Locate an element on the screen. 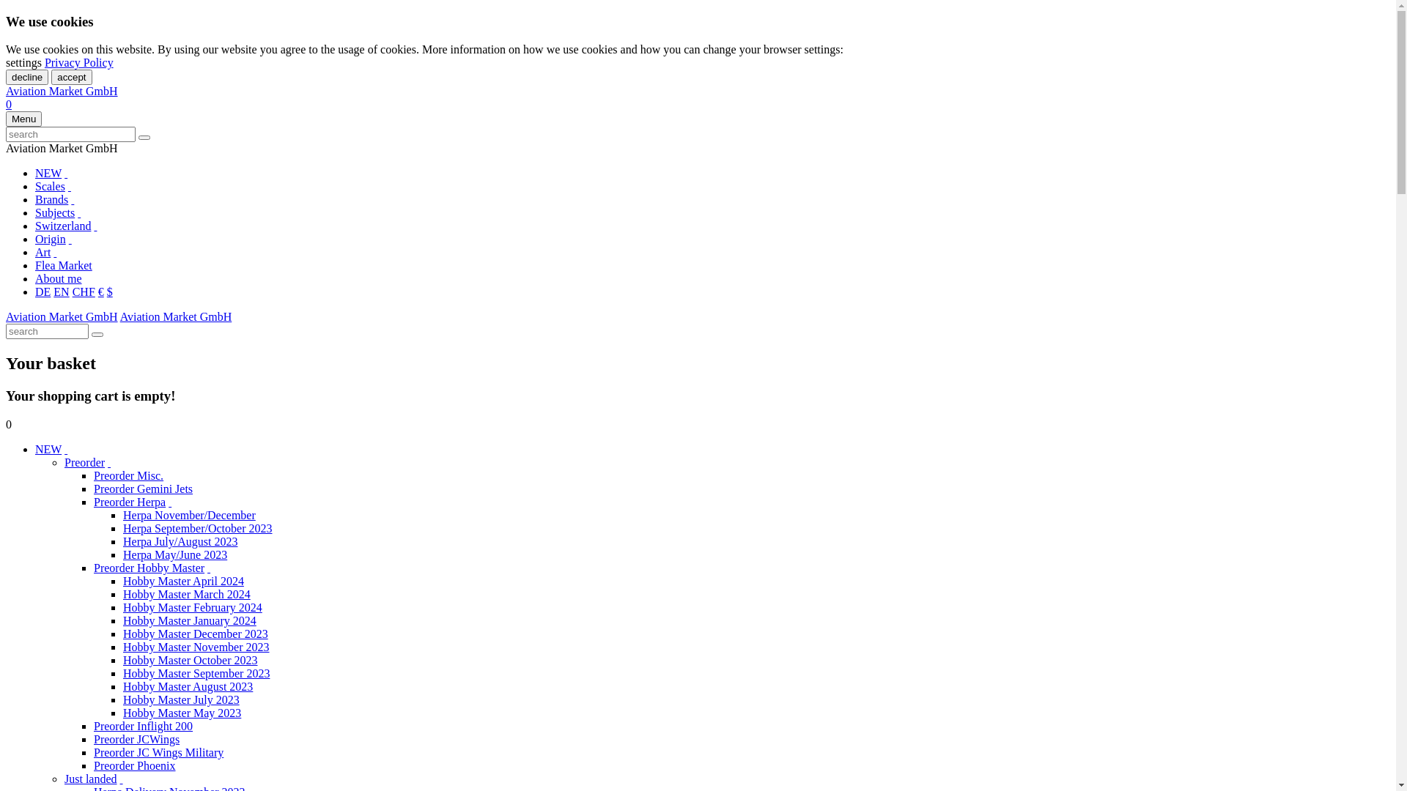 The width and height of the screenshot is (1407, 791).   is located at coordinates (79, 212).